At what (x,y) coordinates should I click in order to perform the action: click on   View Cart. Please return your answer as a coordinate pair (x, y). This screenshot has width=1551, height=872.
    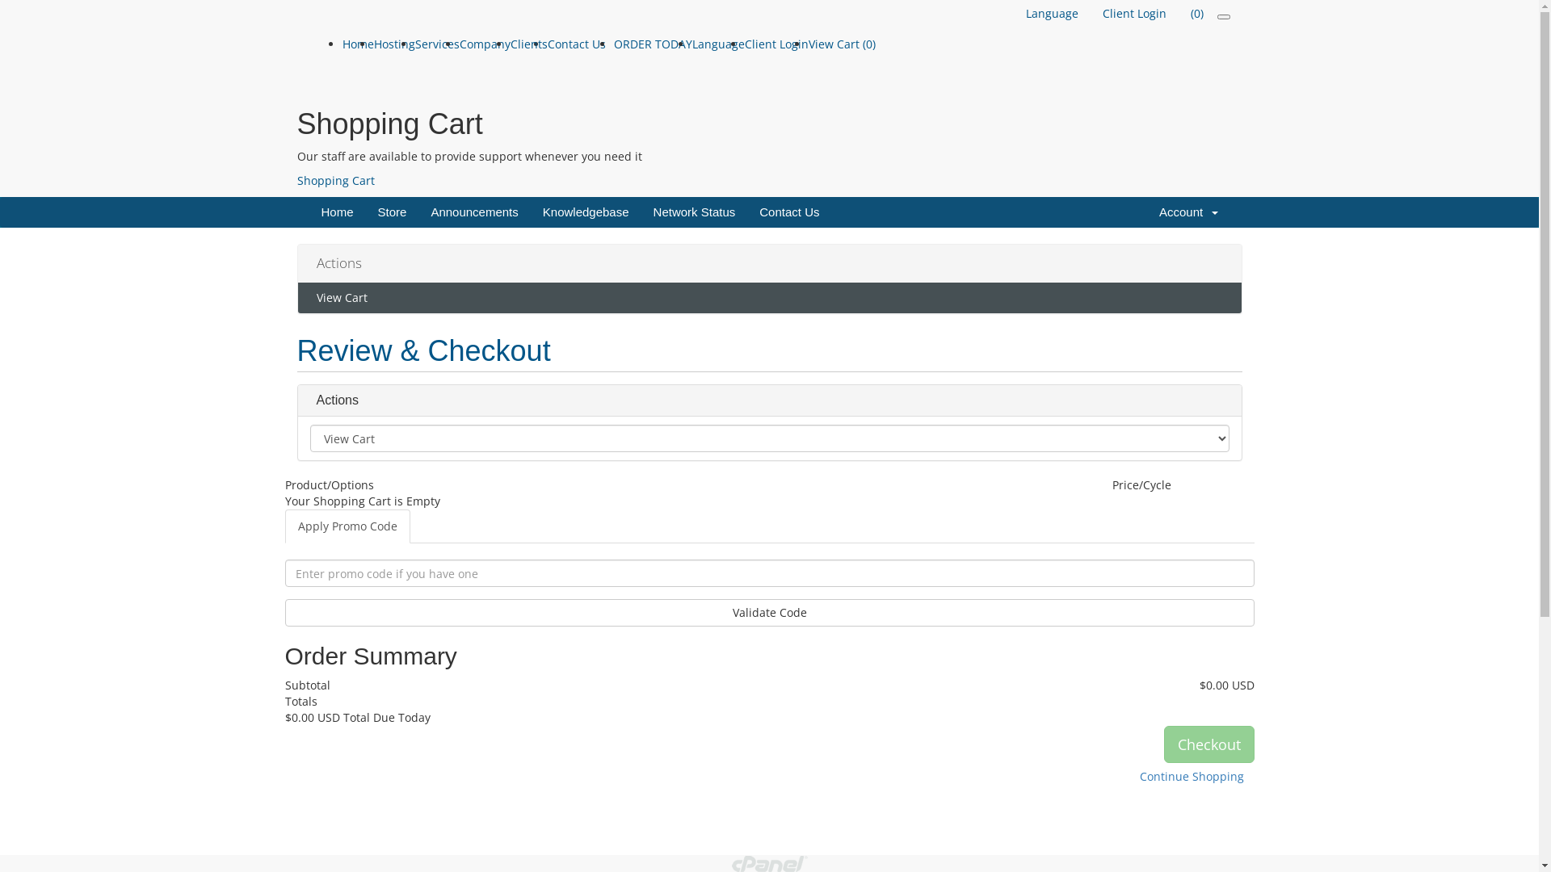
    Looking at the image, I should click on (769, 298).